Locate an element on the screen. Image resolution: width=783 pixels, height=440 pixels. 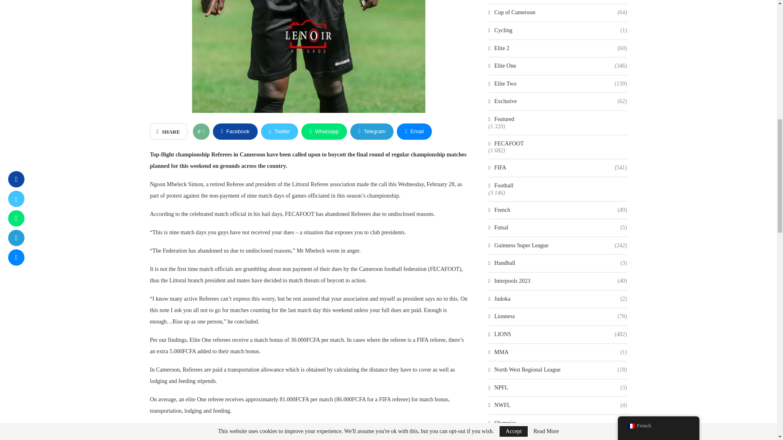
Twitter is located at coordinates (279, 132).